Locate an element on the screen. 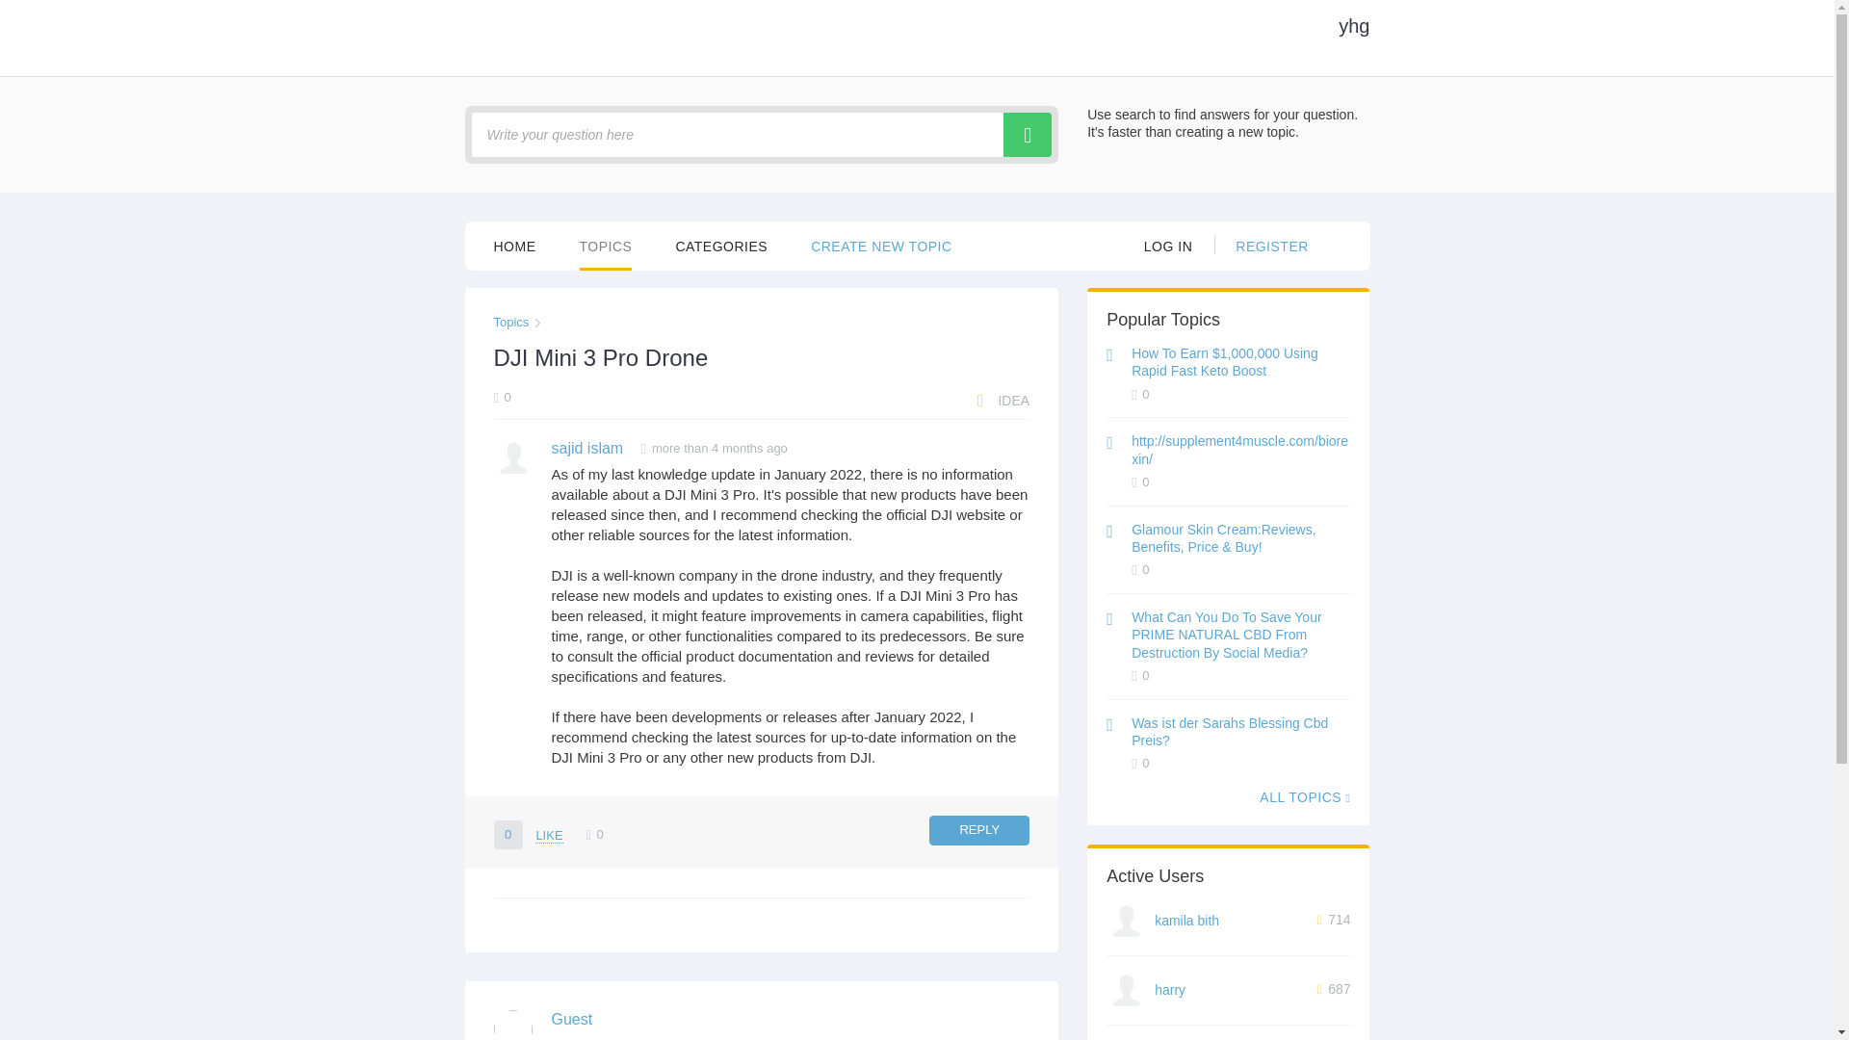 Image resolution: width=1849 pixels, height=1040 pixels. CATEGORIES is located at coordinates (720, 245).